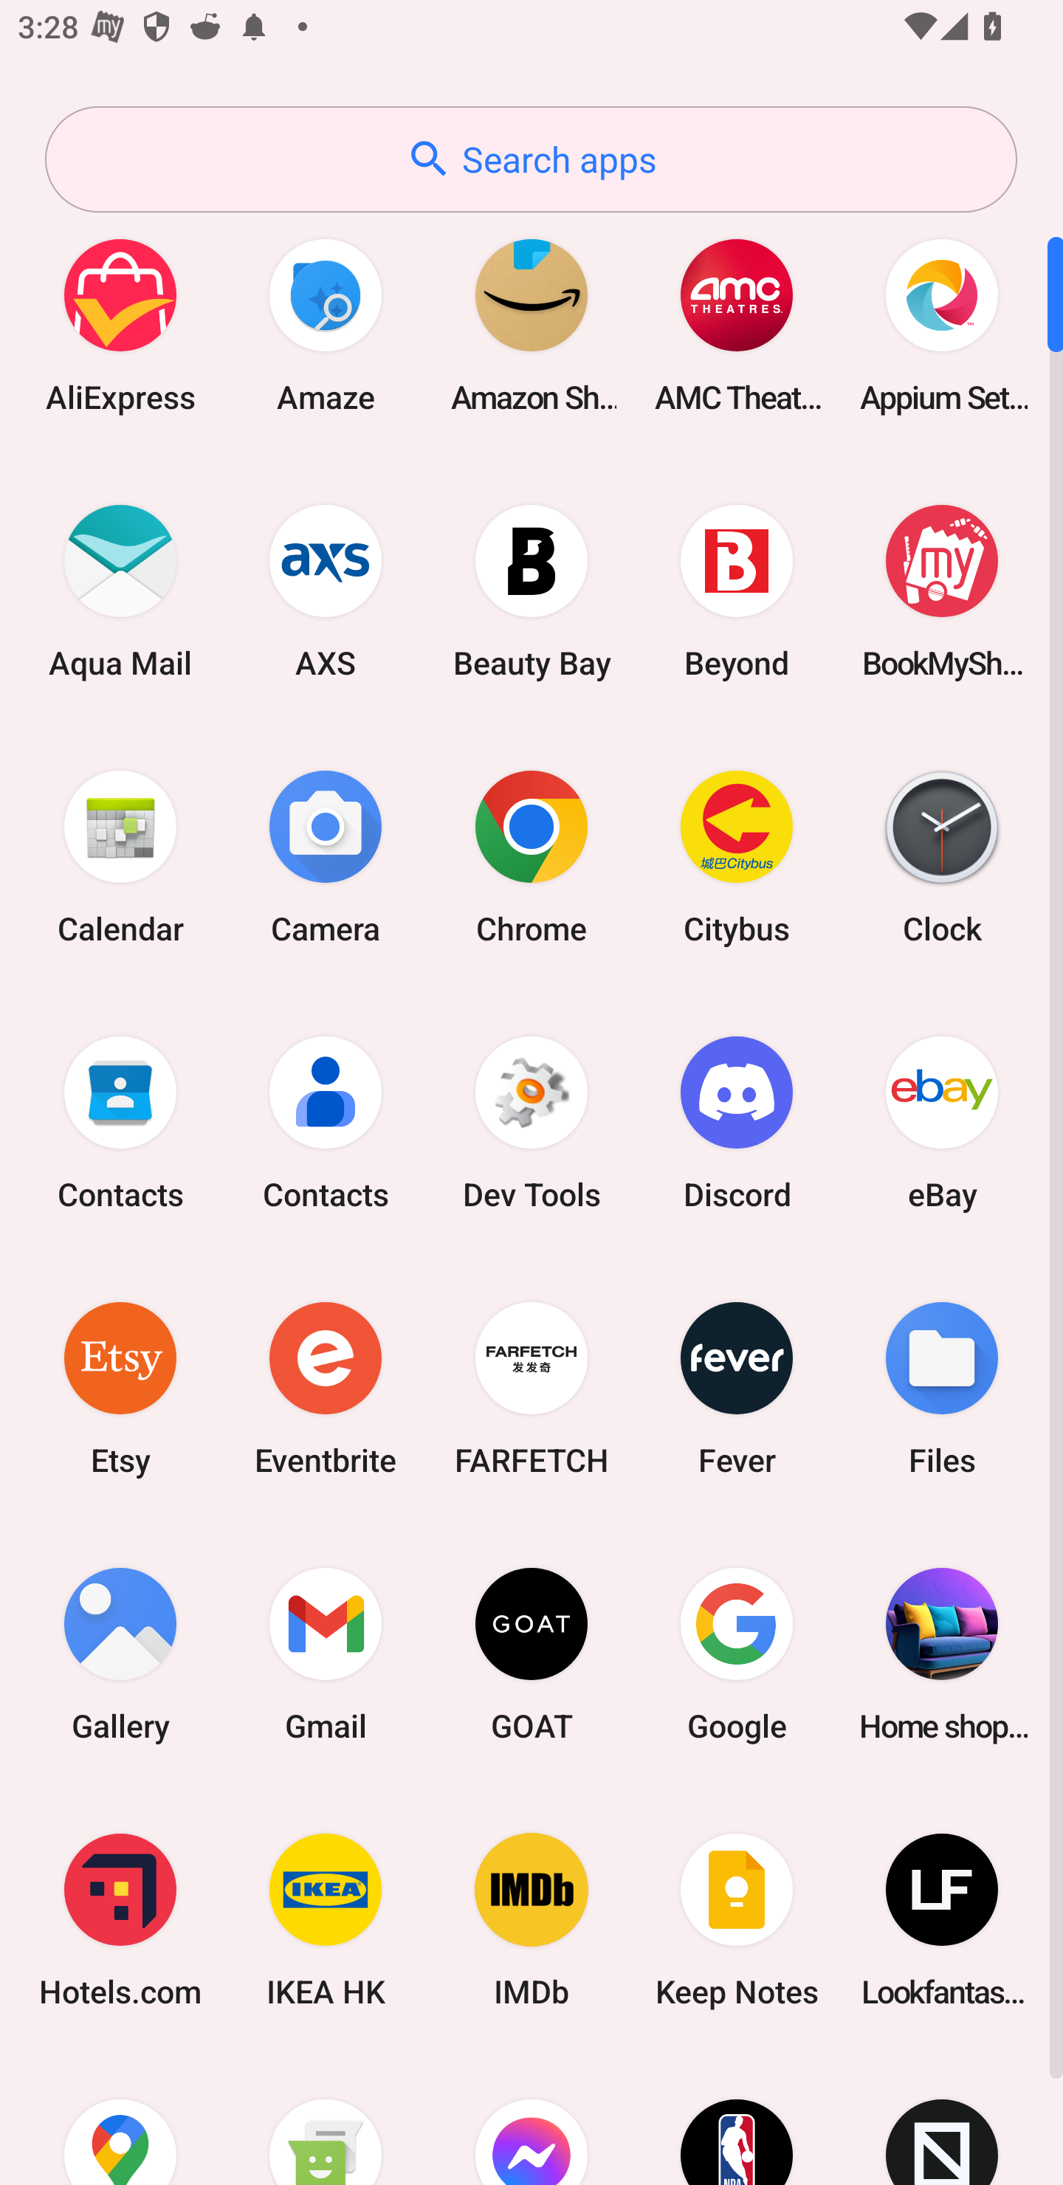  What do you see at coordinates (531, 1388) in the screenshot?
I see `FARFETCH` at bounding box center [531, 1388].